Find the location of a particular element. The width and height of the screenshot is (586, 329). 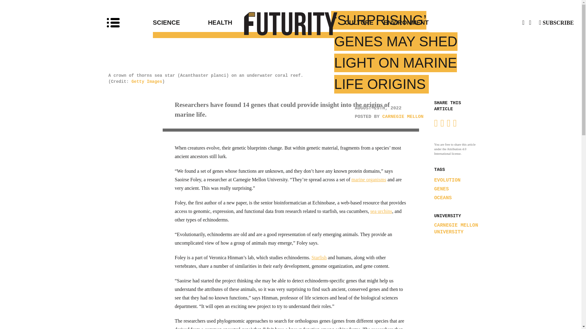

Health is located at coordinates (249, 23).